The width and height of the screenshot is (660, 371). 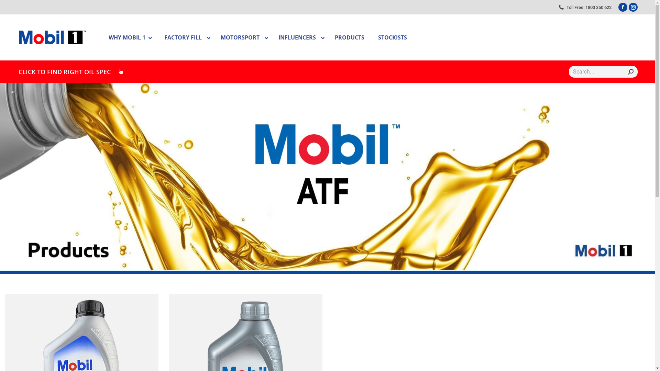 I want to click on STOCKISTS, so click(x=393, y=37).